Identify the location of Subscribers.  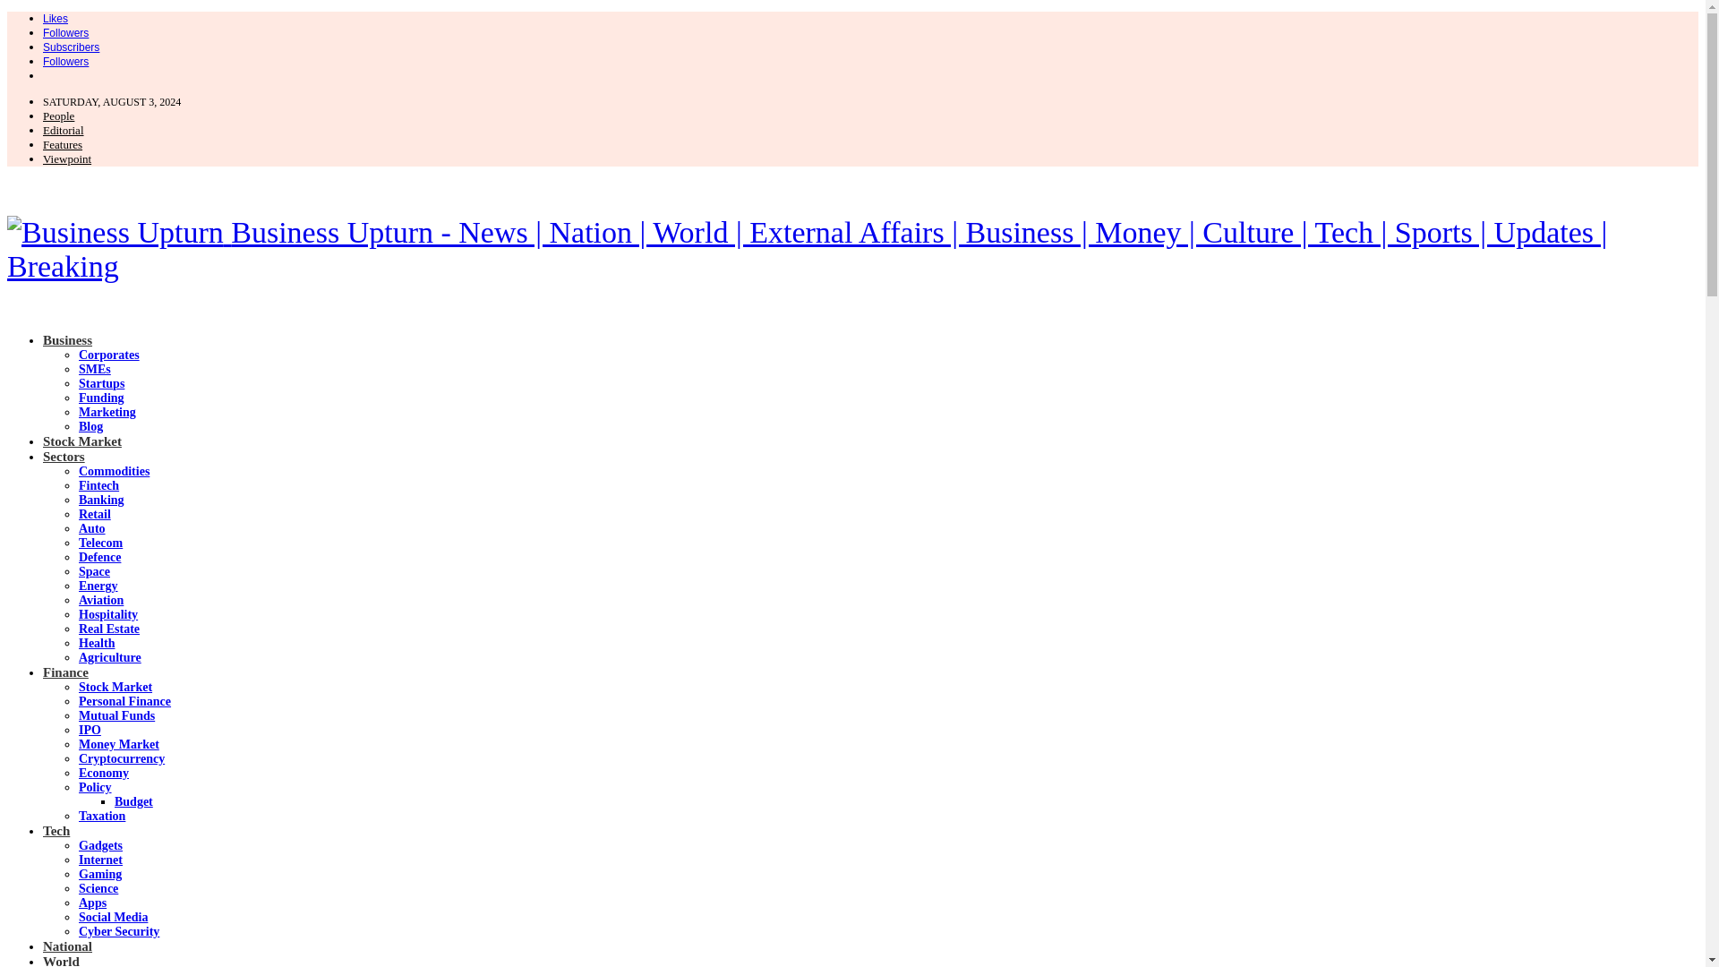
(72, 47).